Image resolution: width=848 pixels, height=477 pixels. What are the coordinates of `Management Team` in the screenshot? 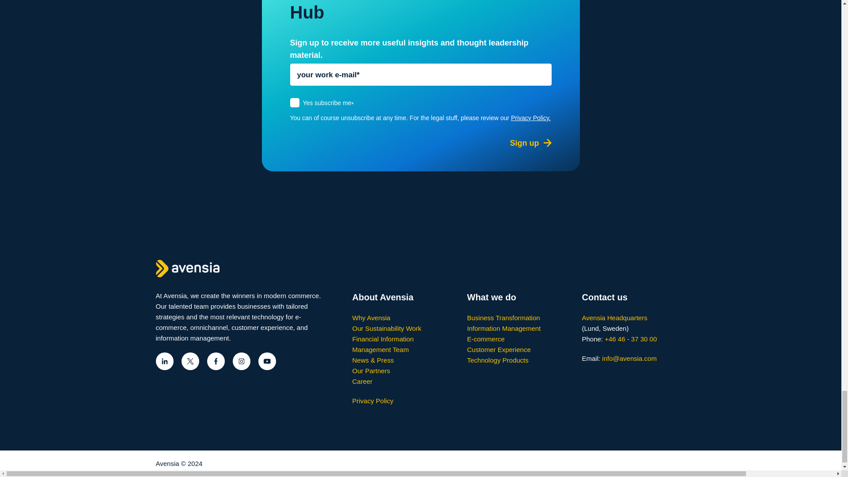 It's located at (381, 350).